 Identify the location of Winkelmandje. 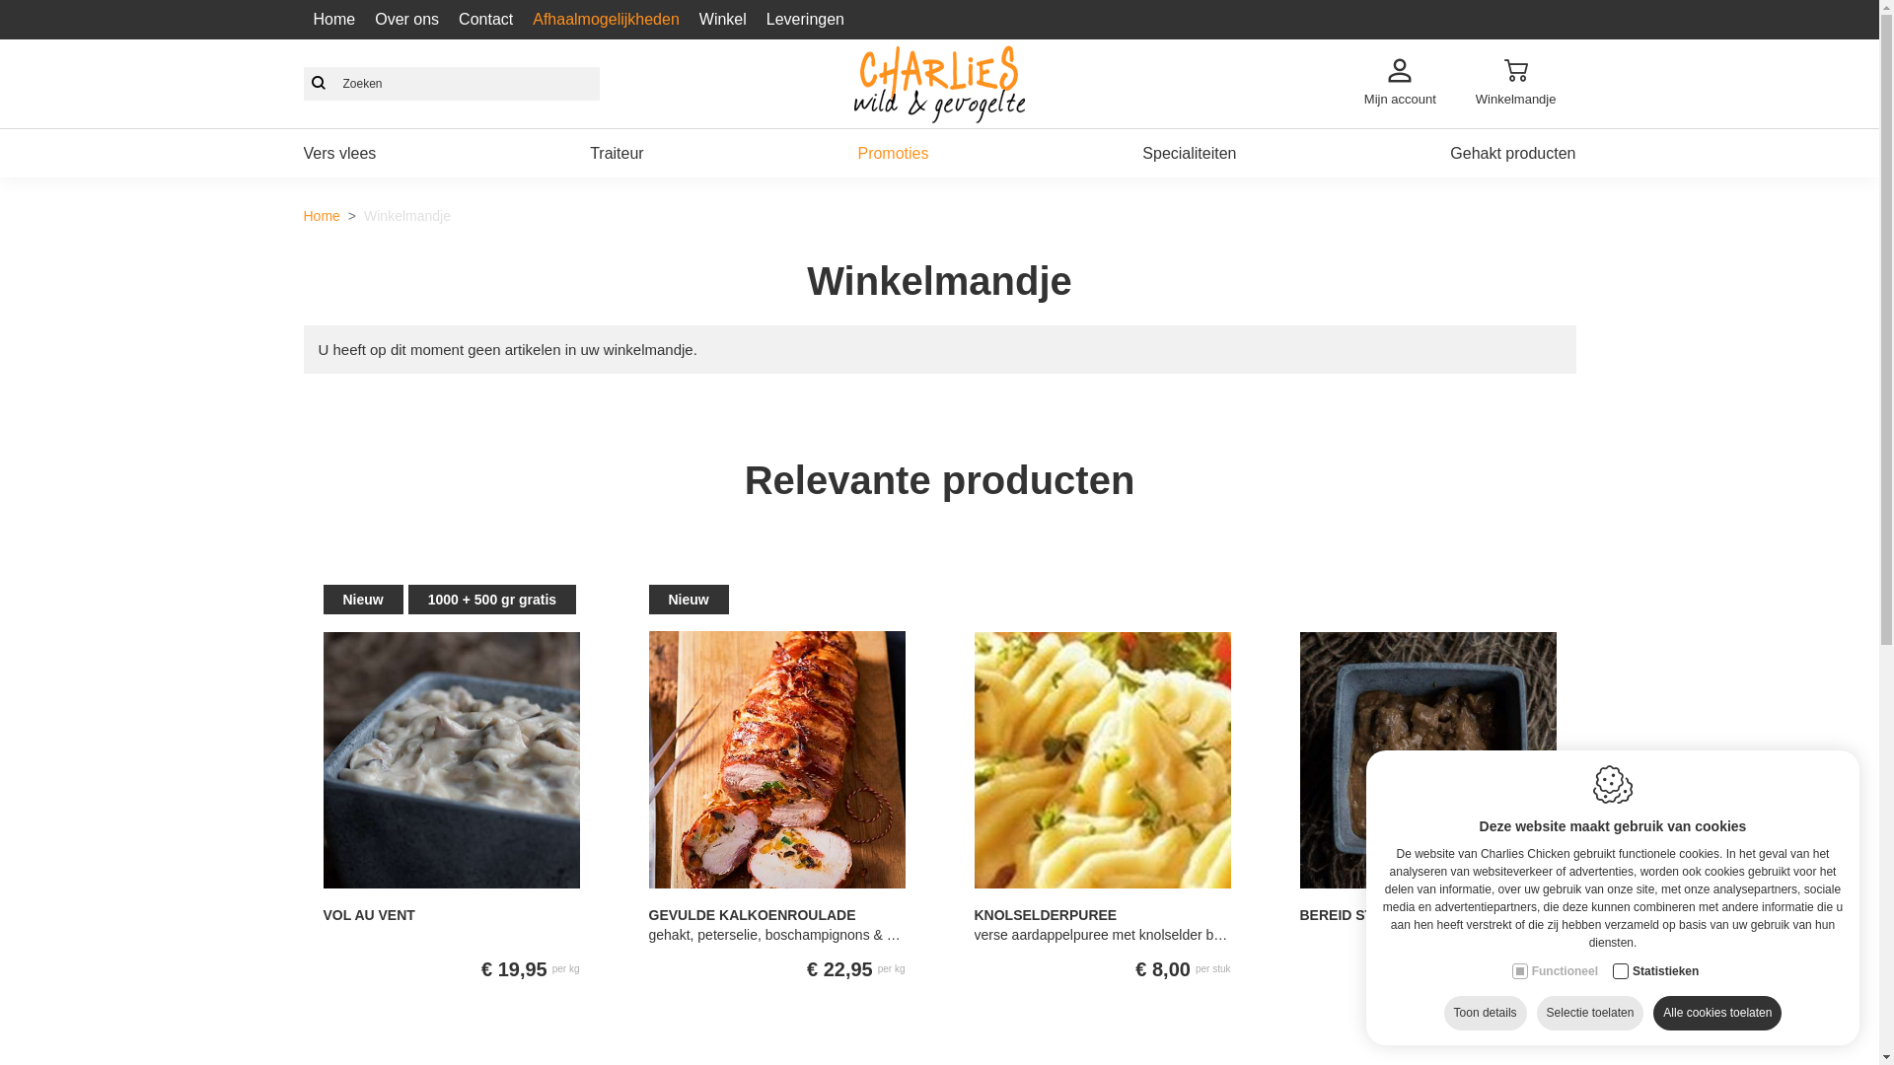
(1516, 84).